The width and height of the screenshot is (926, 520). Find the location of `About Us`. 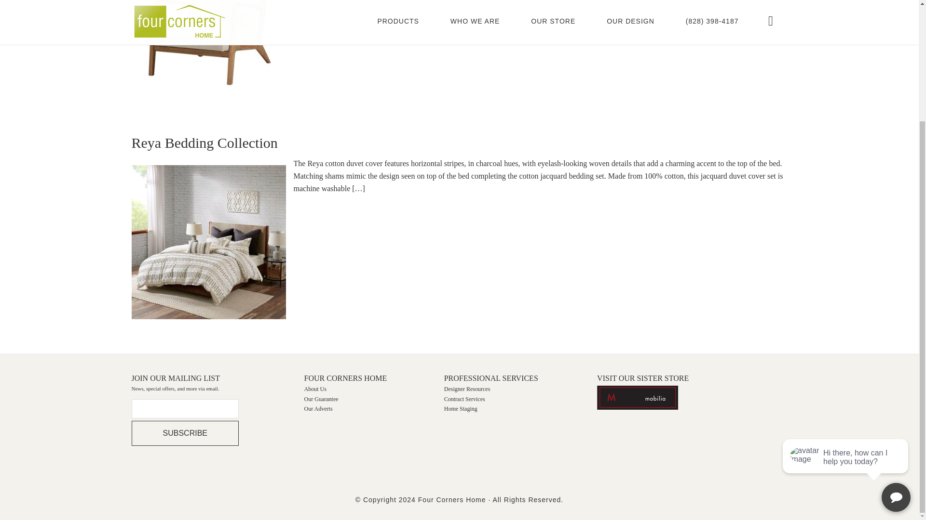

About Us is located at coordinates (315, 389).